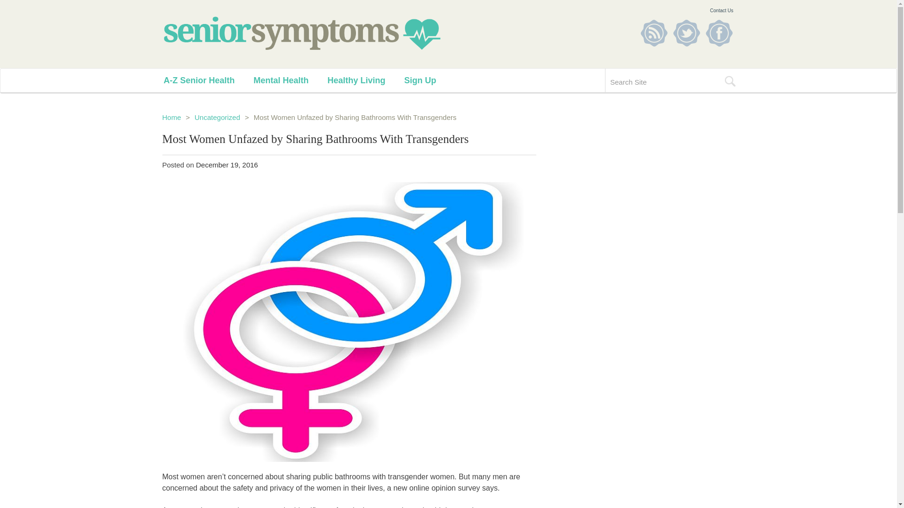  Describe the element at coordinates (209, 80) in the screenshot. I see `A-Z Senior Health` at that location.